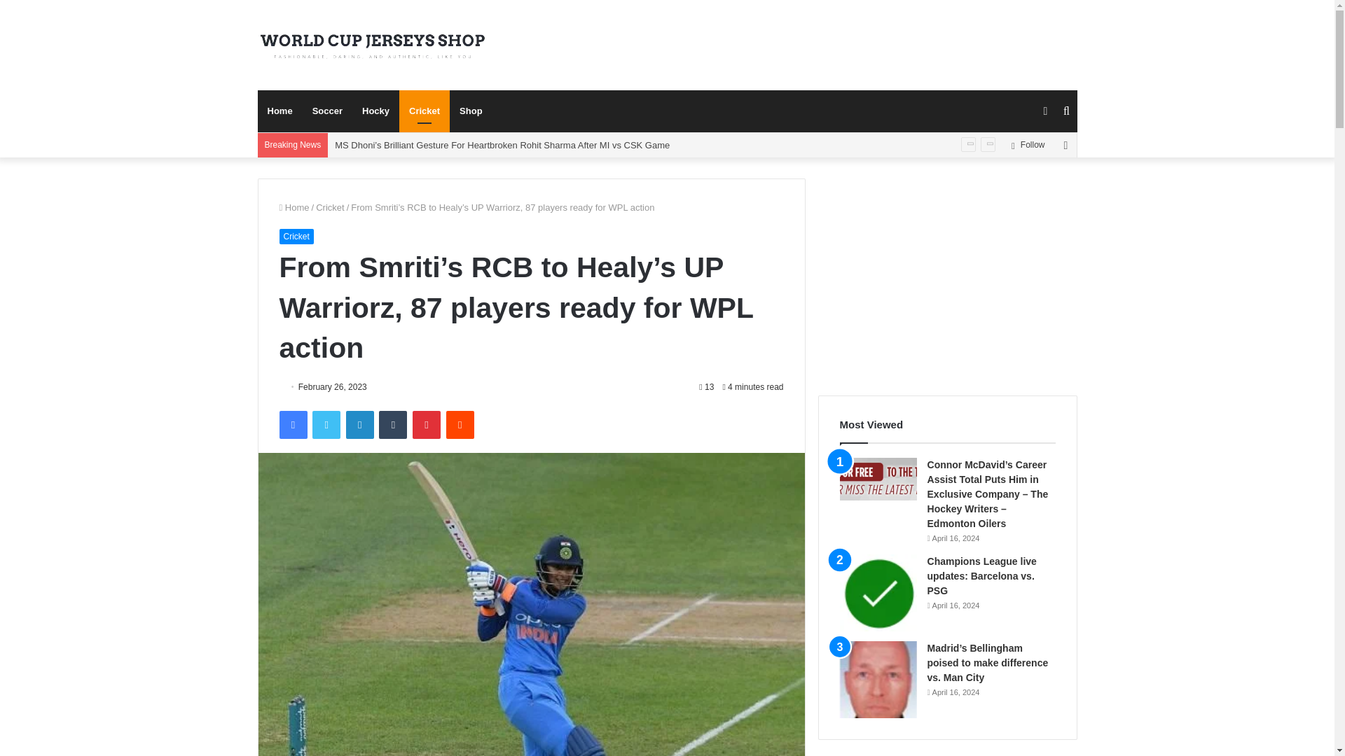 The image size is (1345, 756). Describe the element at coordinates (425, 111) in the screenshot. I see `Cricket` at that location.